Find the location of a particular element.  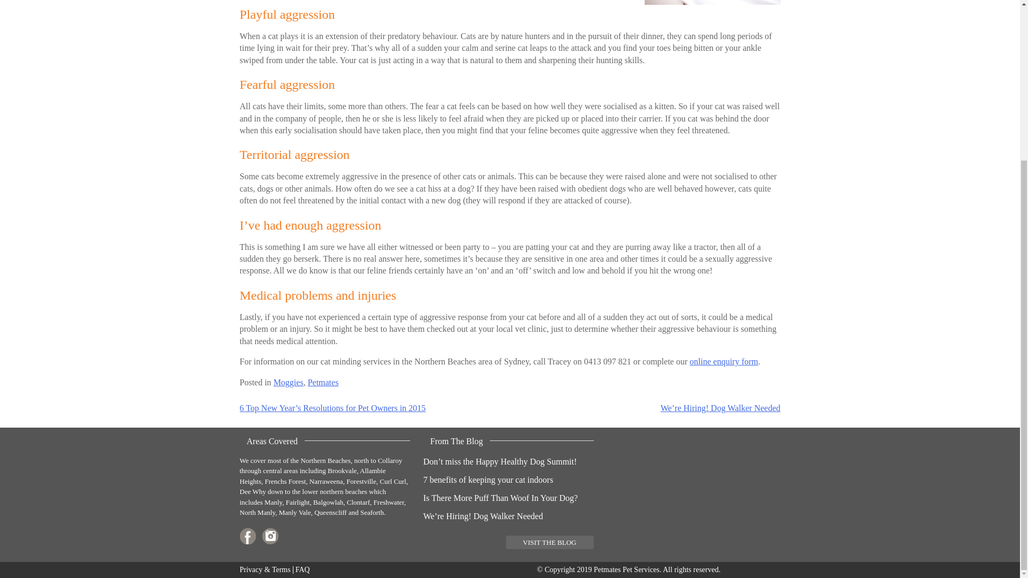

online enquiry form is located at coordinates (724, 361).